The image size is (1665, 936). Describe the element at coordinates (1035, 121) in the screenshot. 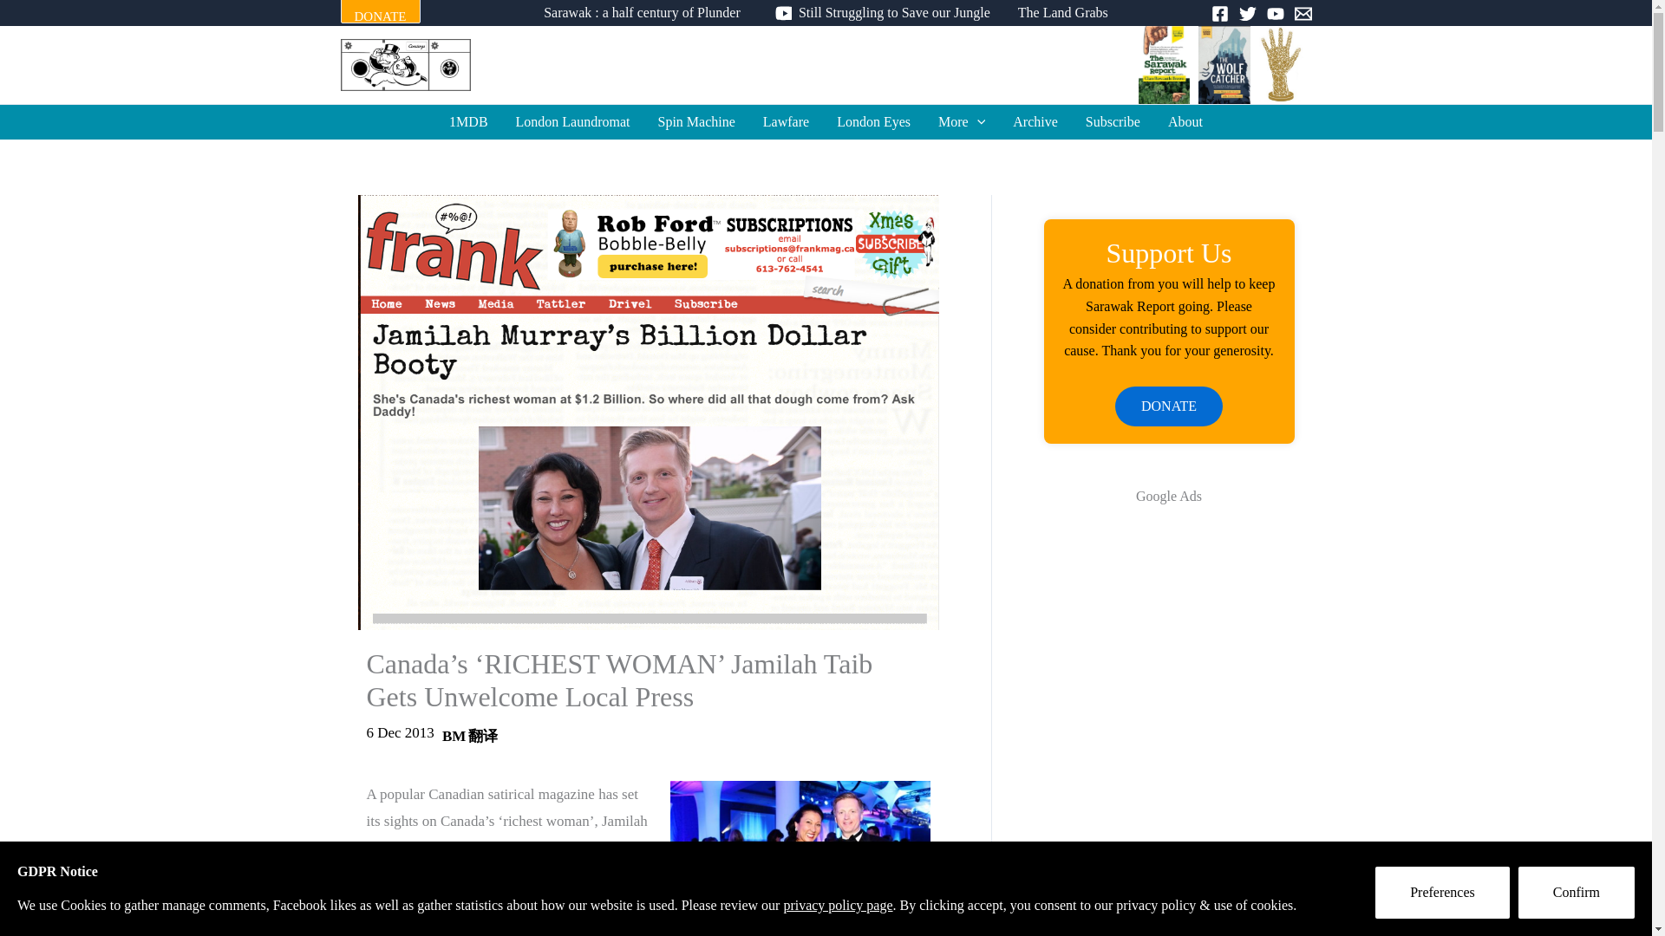

I see `Archive` at that location.